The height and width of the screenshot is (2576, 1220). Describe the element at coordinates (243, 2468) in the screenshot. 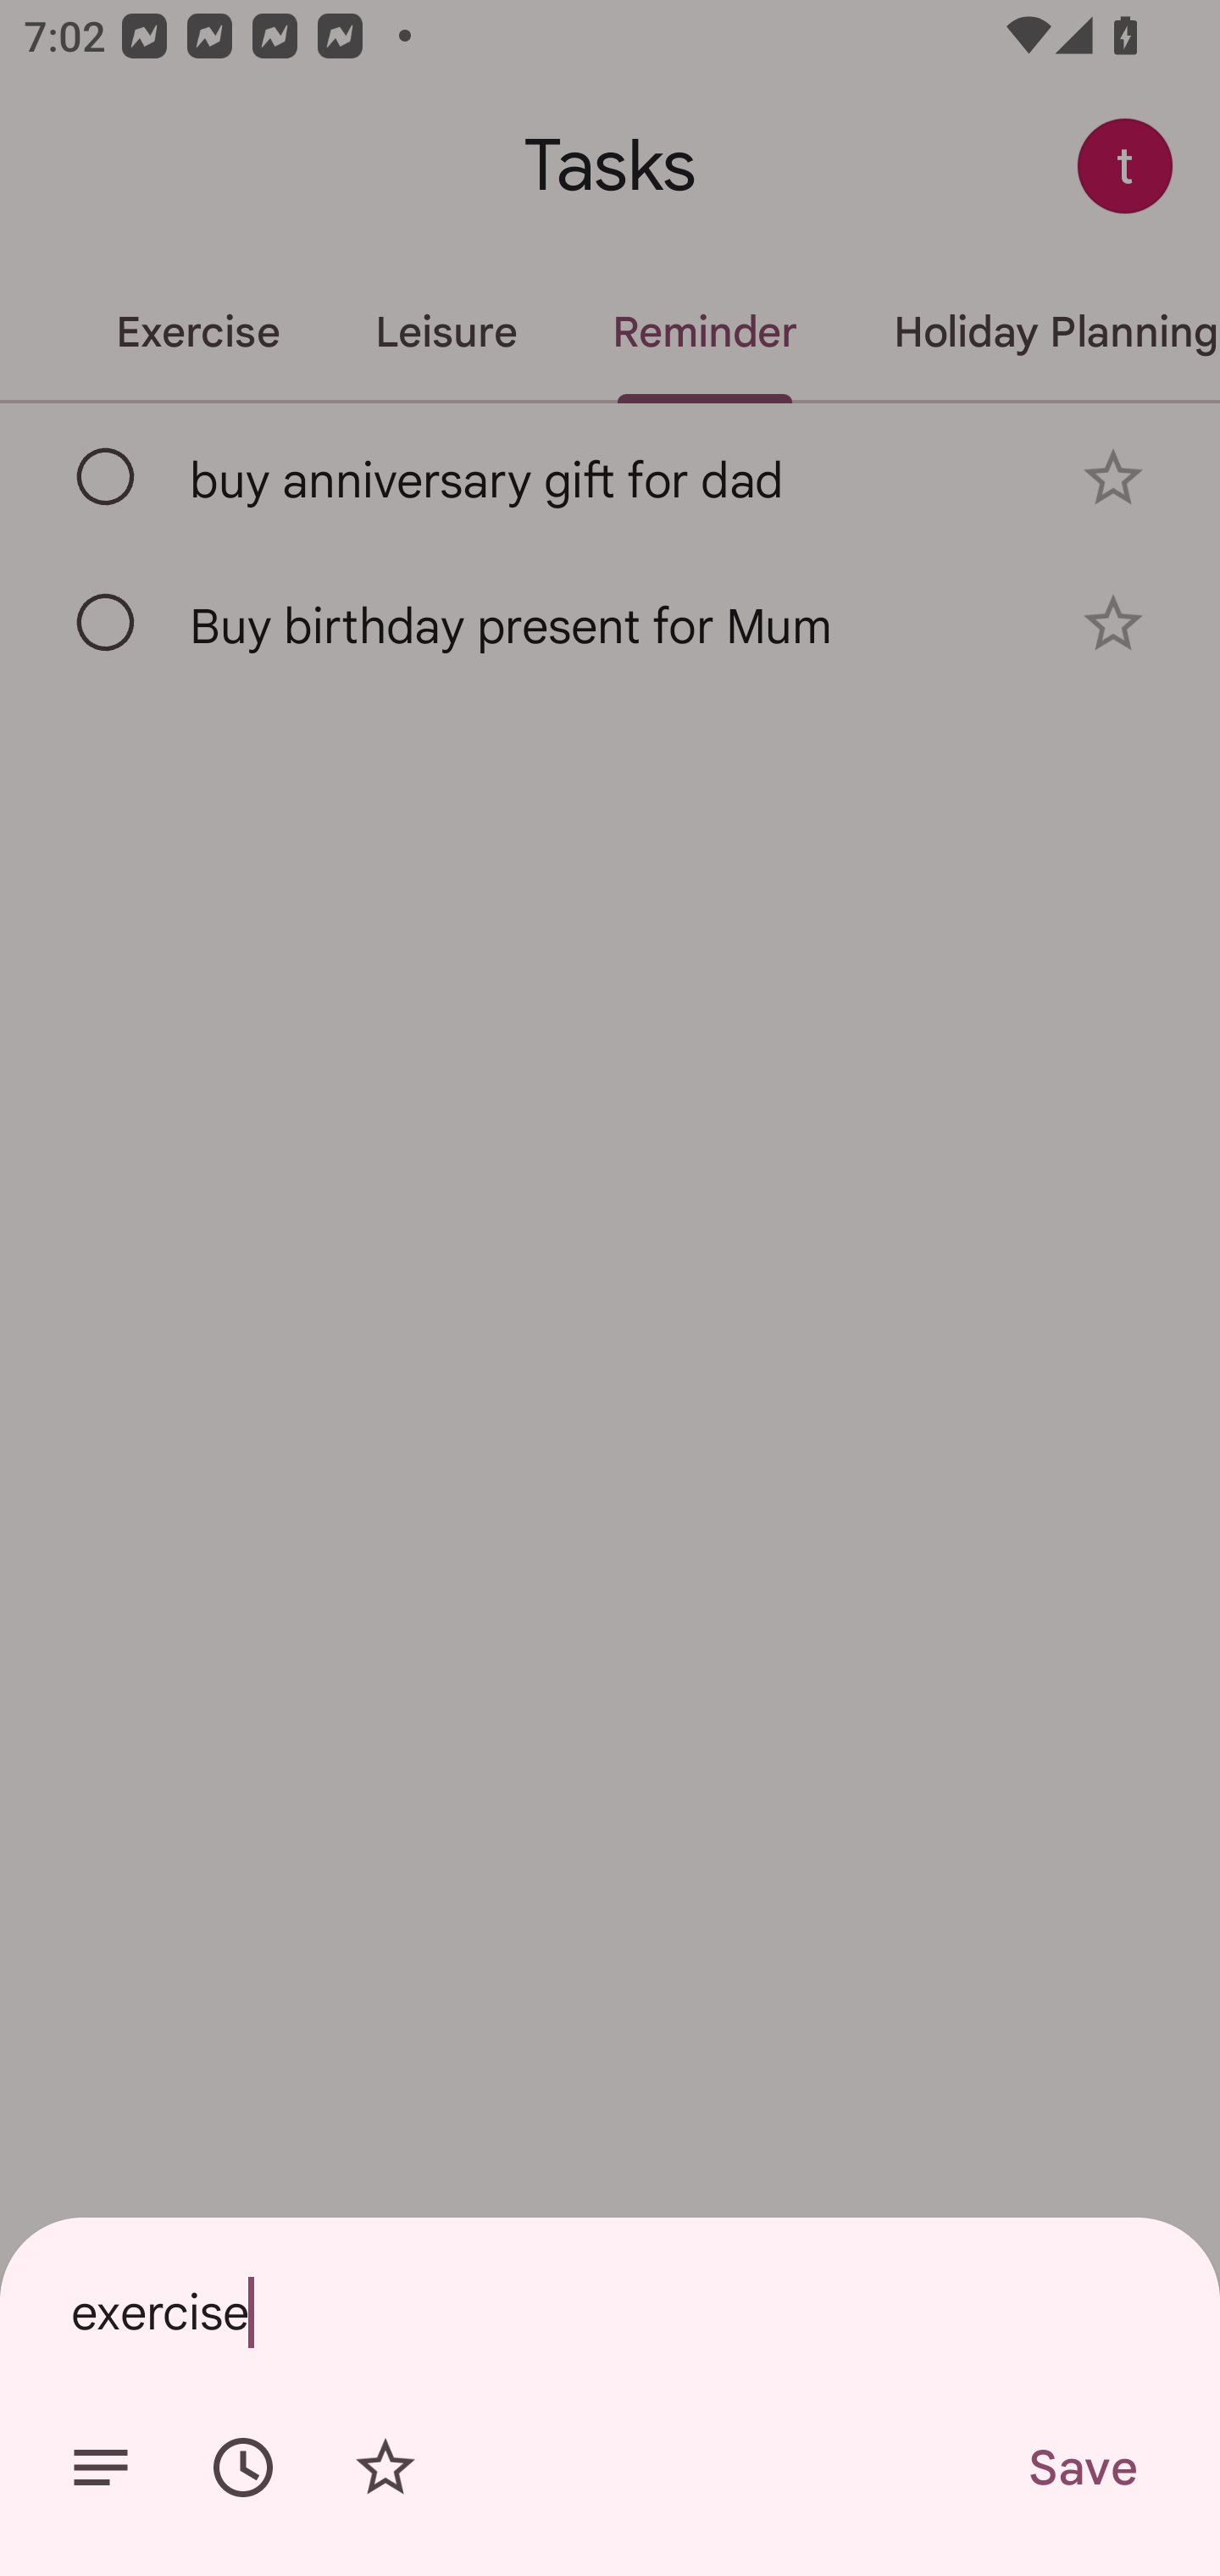

I see `Set date/time` at that location.